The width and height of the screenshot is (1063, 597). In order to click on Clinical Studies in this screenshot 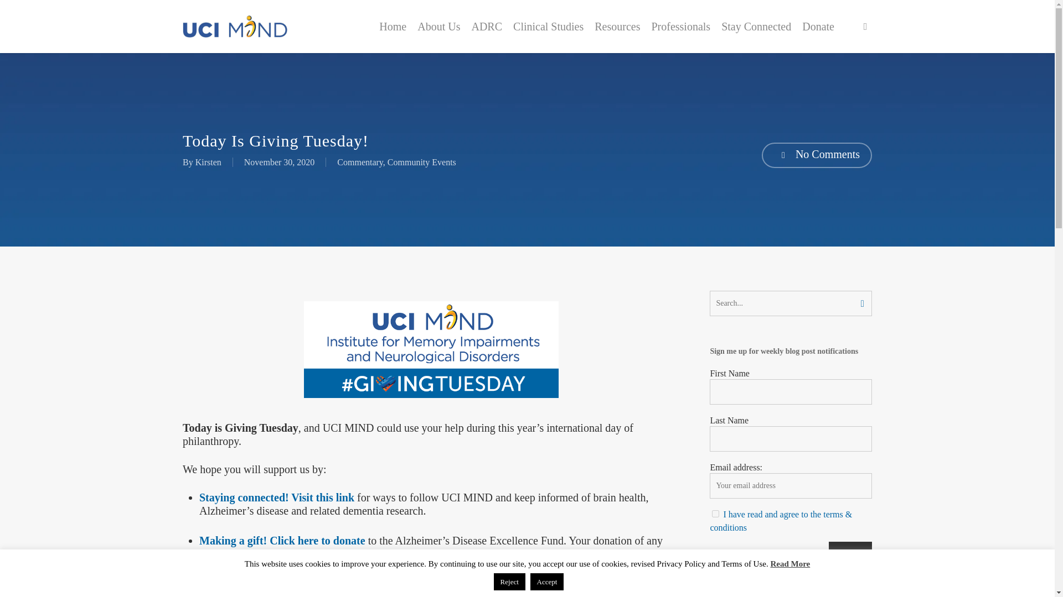, I will do `click(548, 27)`.